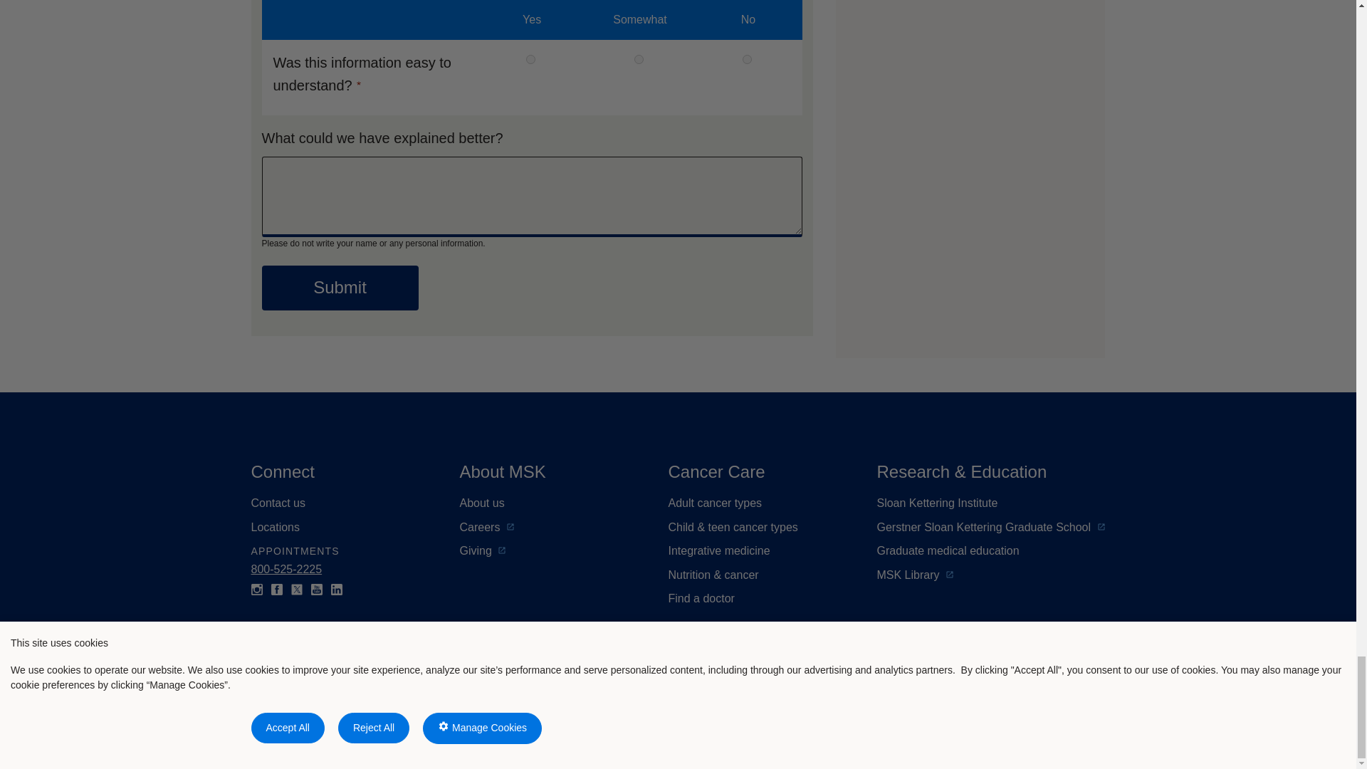  Describe the element at coordinates (340, 288) in the screenshot. I see `Submit` at that location.